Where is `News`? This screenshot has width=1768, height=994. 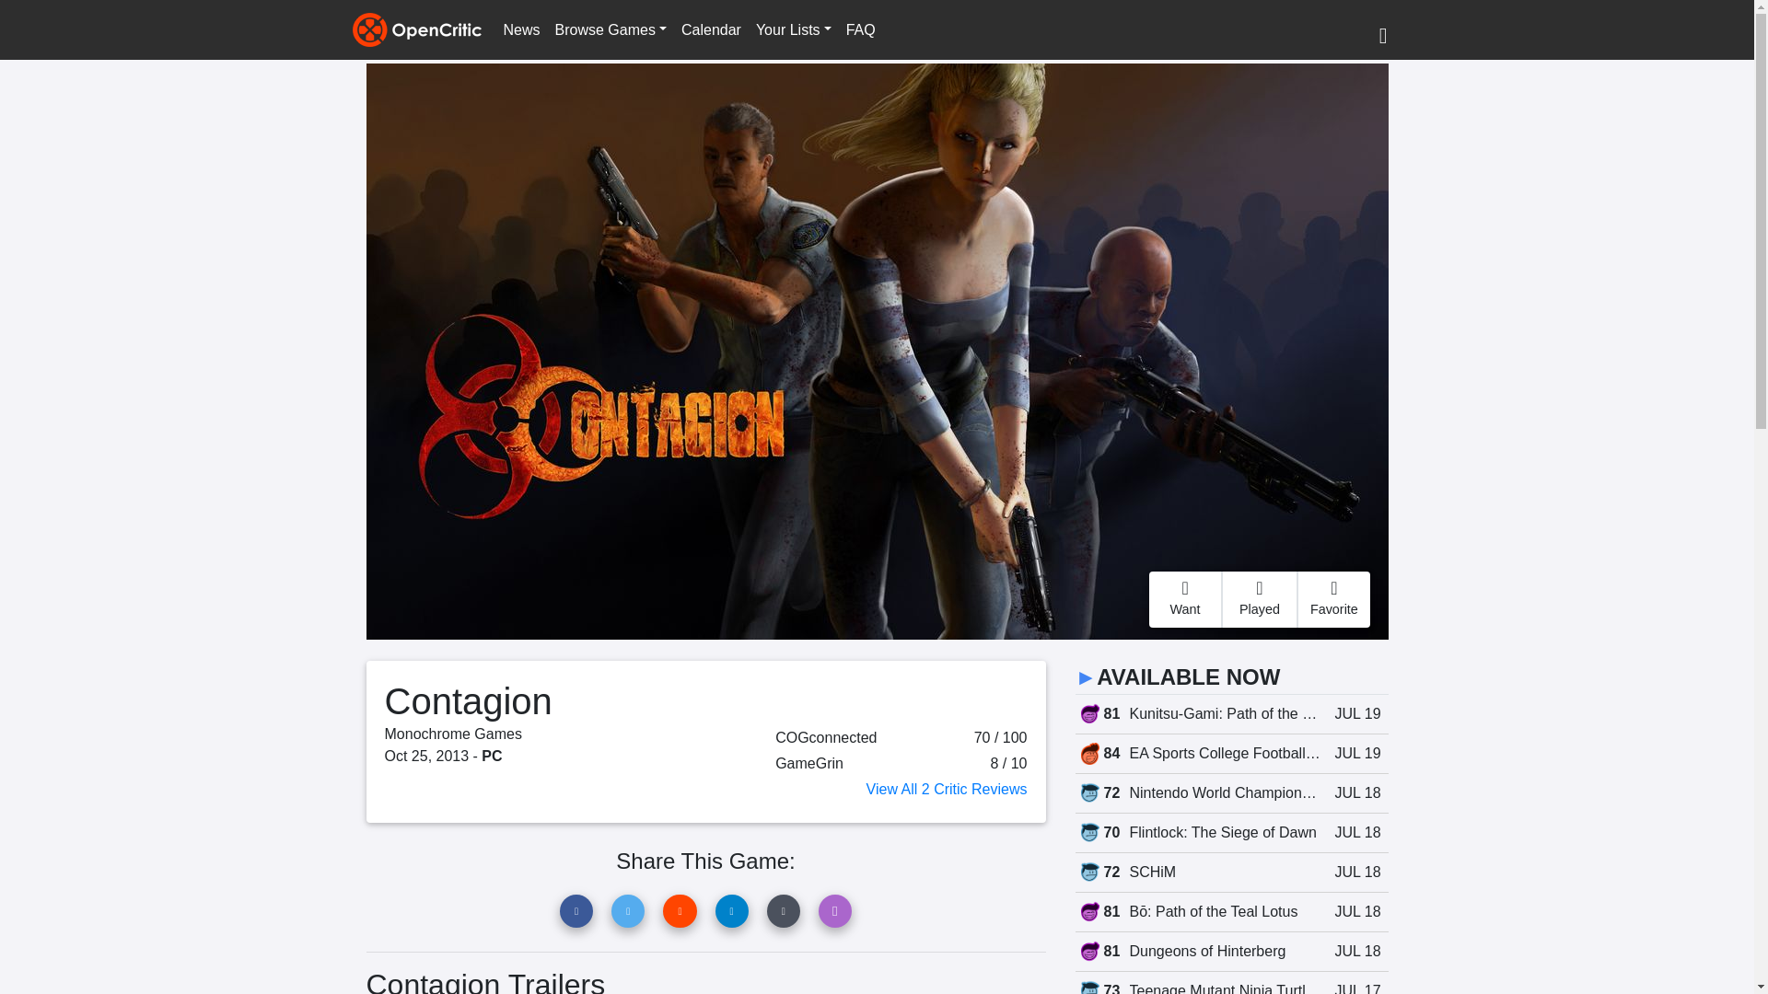 News is located at coordinates (520, 29).